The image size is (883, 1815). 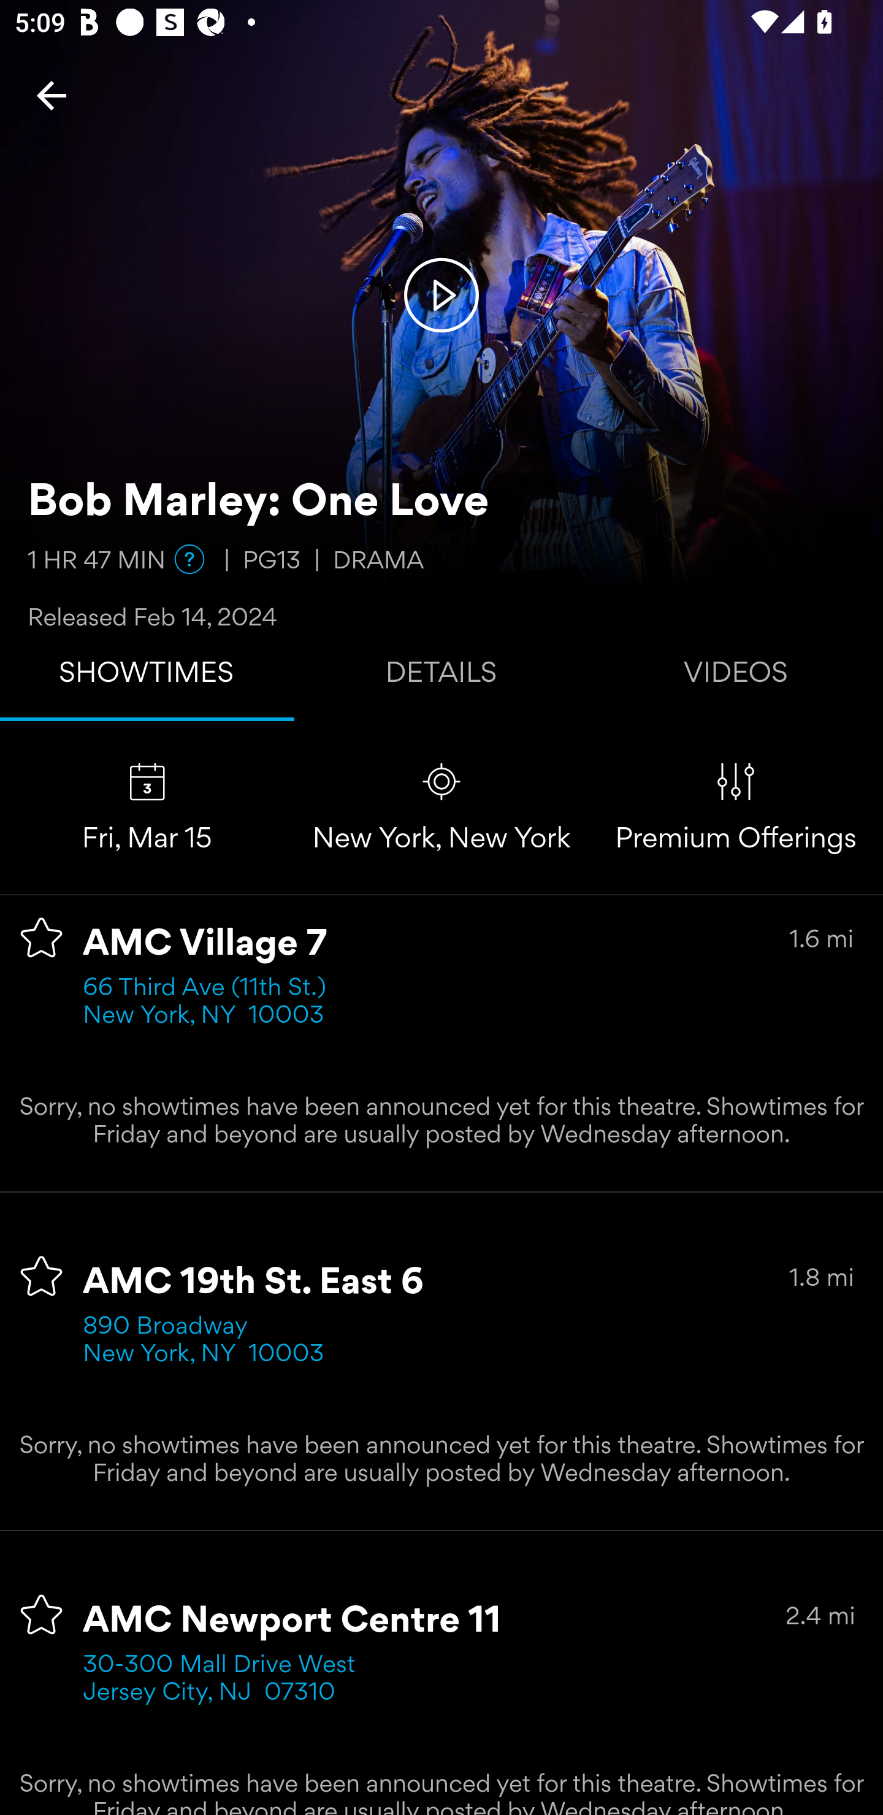 I want to click on AMC 19th St. East 6, so click(x=254, y=1283).